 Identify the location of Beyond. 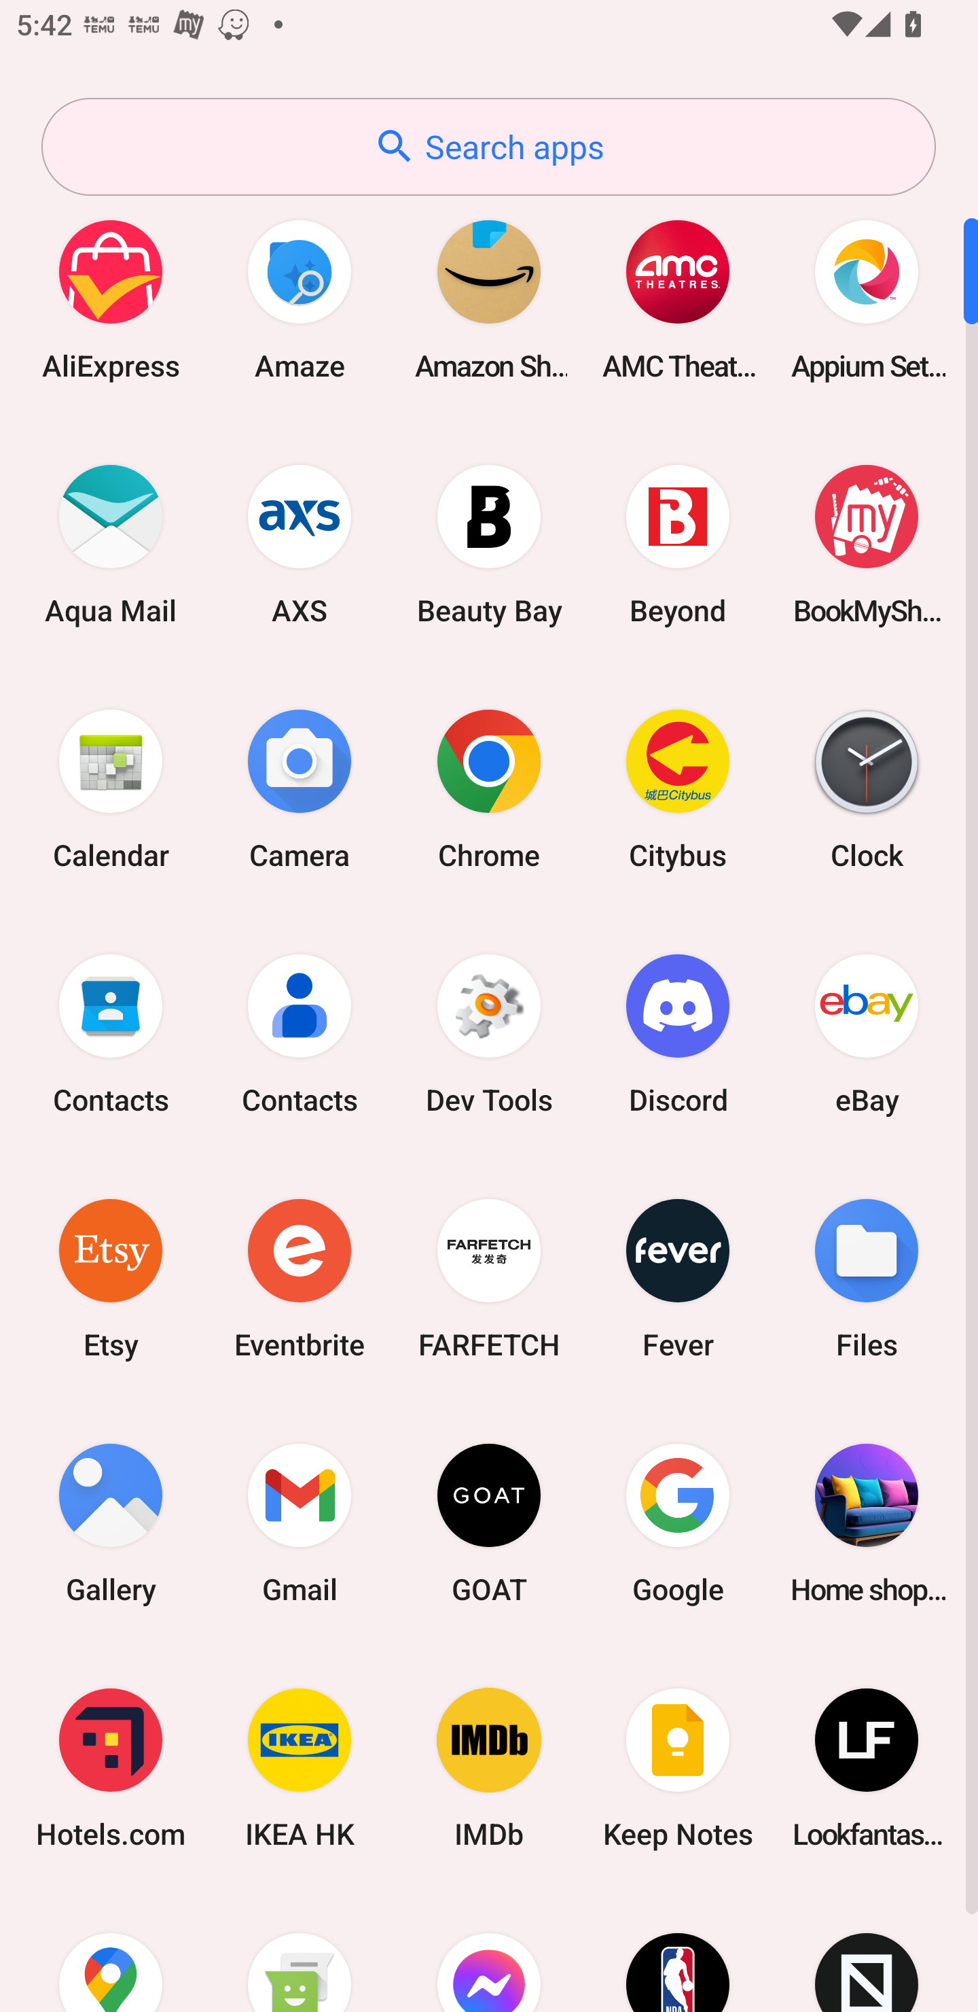
(678, 544).